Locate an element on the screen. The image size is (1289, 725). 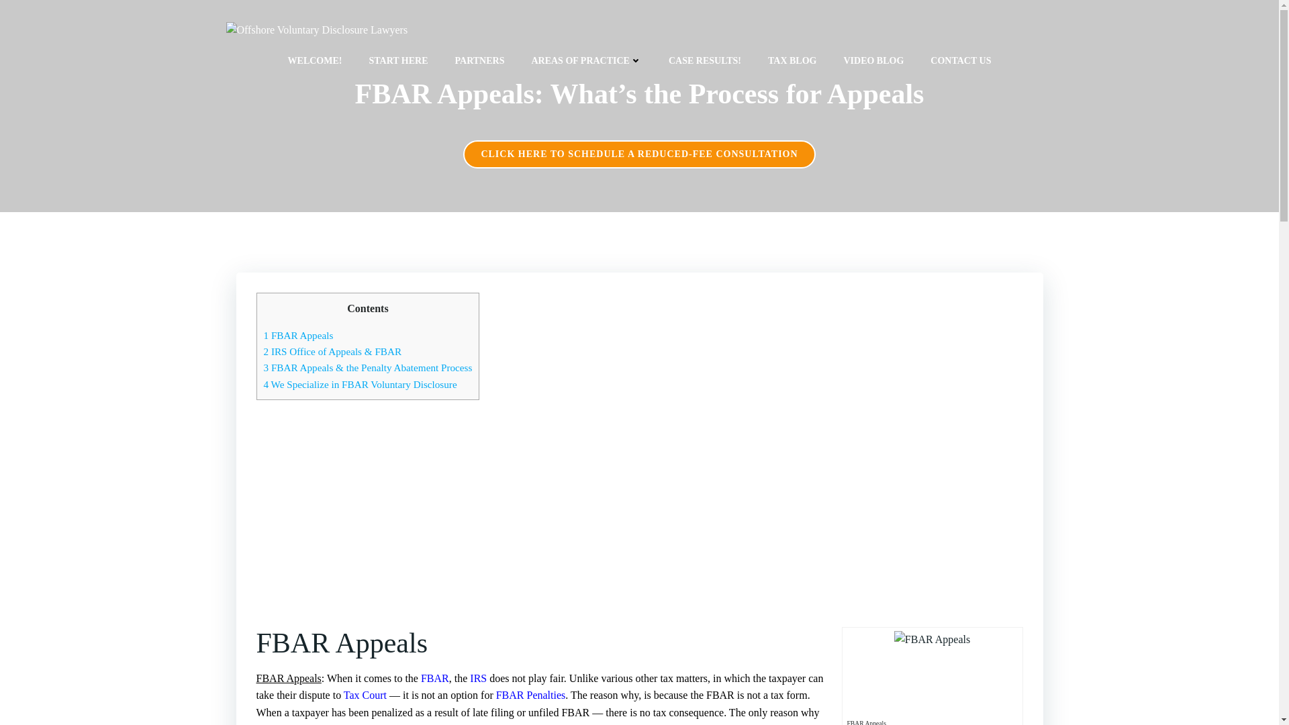
YouTube video player is located at coordinates (639, 516).